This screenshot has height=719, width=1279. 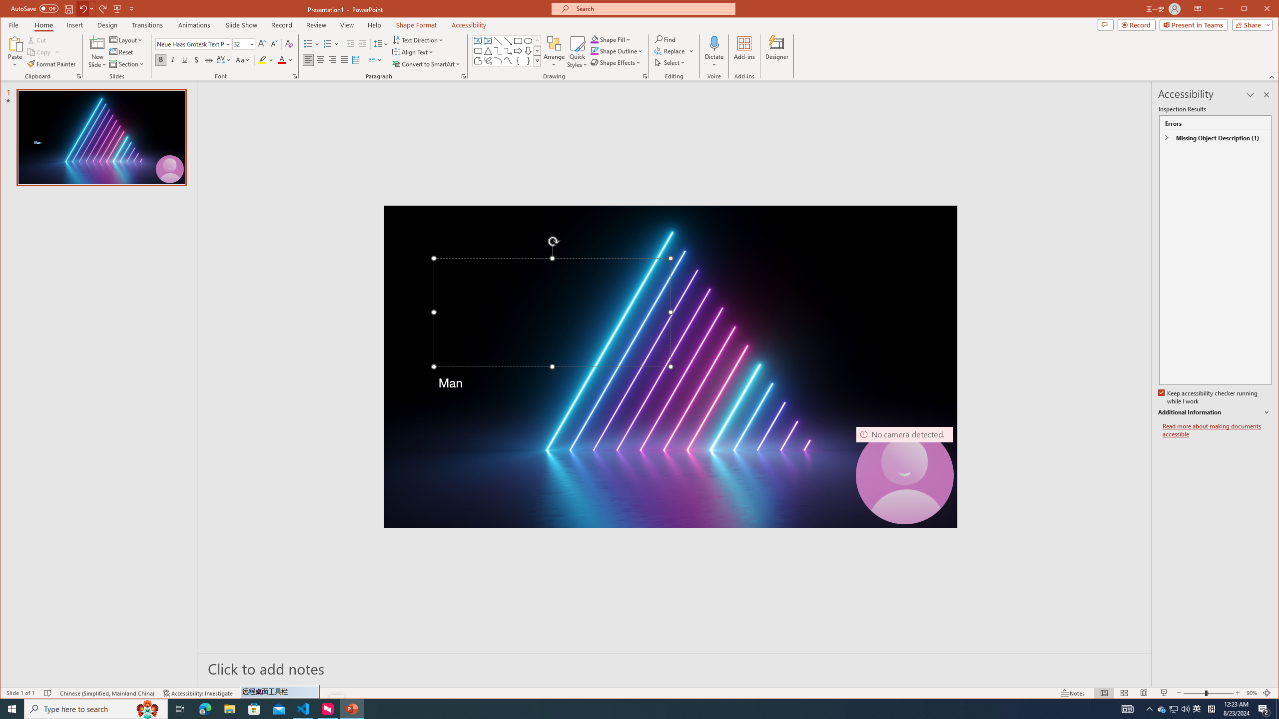 What do you see at coordinates (122, 52) in the screenshot?
I see `Reset` at bounding box center [122, 52].